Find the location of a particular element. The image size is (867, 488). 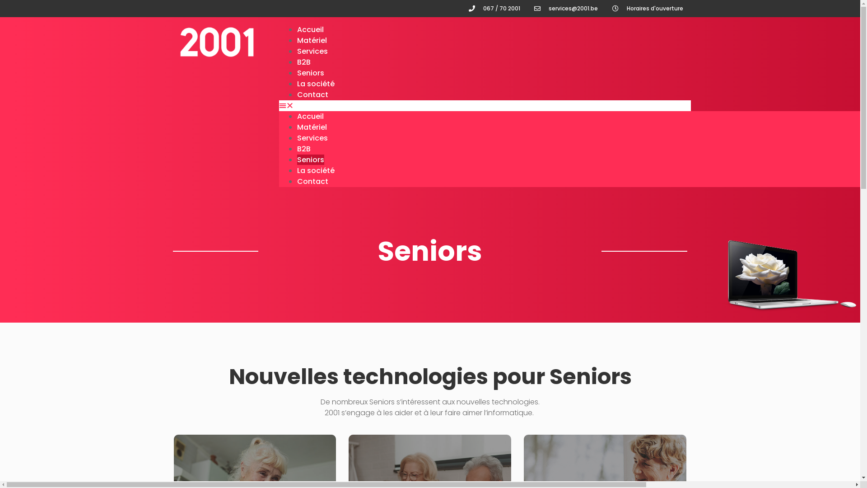

Contact is located at coordinates (312, 95).